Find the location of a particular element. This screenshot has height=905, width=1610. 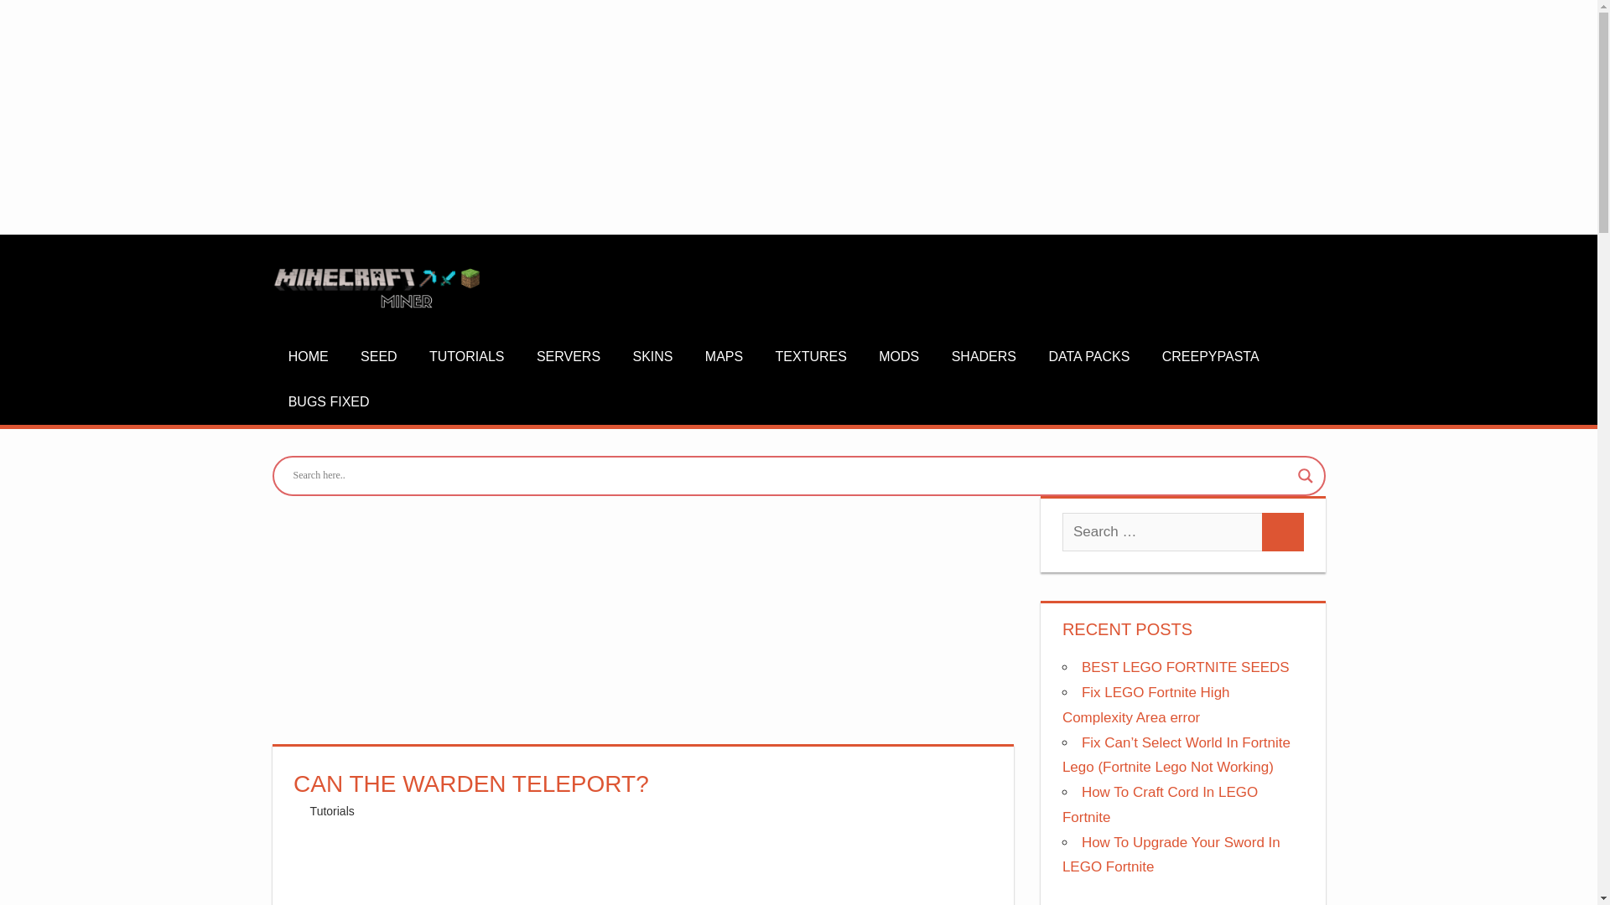

MAPS is located at coordinates (724, 357).